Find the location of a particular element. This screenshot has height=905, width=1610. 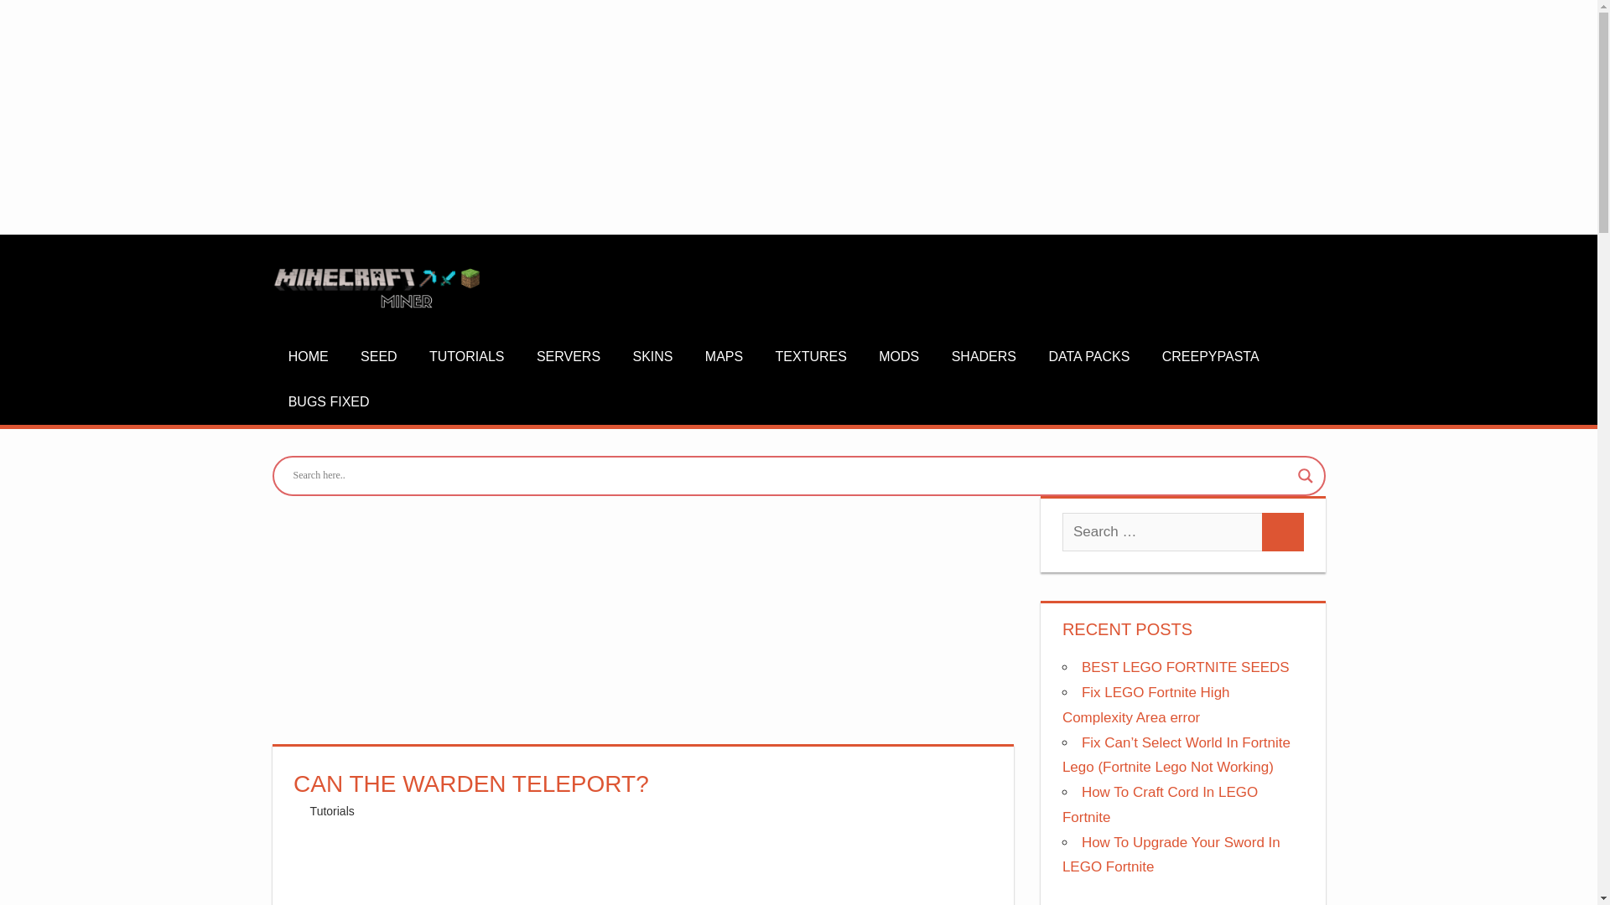

MAPS is located at coordinates (724, 357).